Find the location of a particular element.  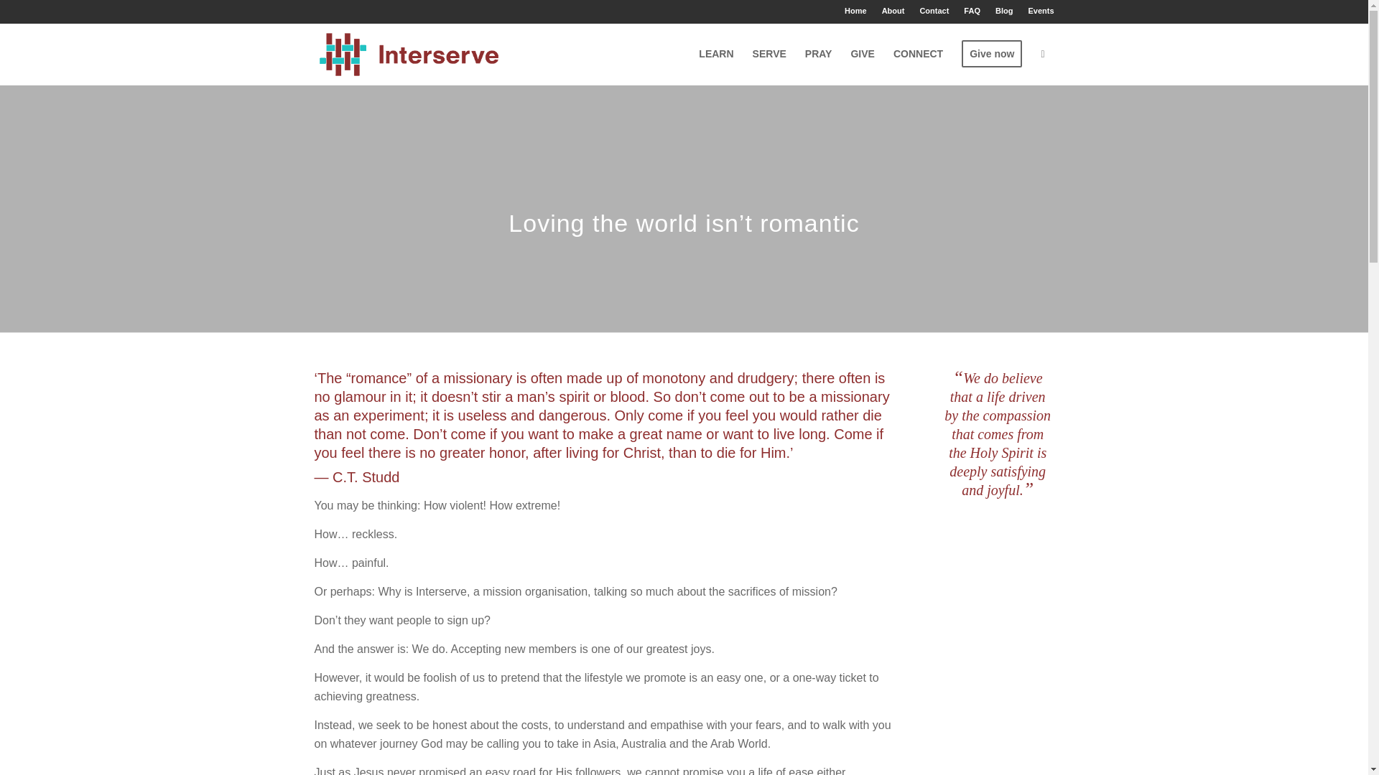

Blog is located at coordinates (1004, 11).